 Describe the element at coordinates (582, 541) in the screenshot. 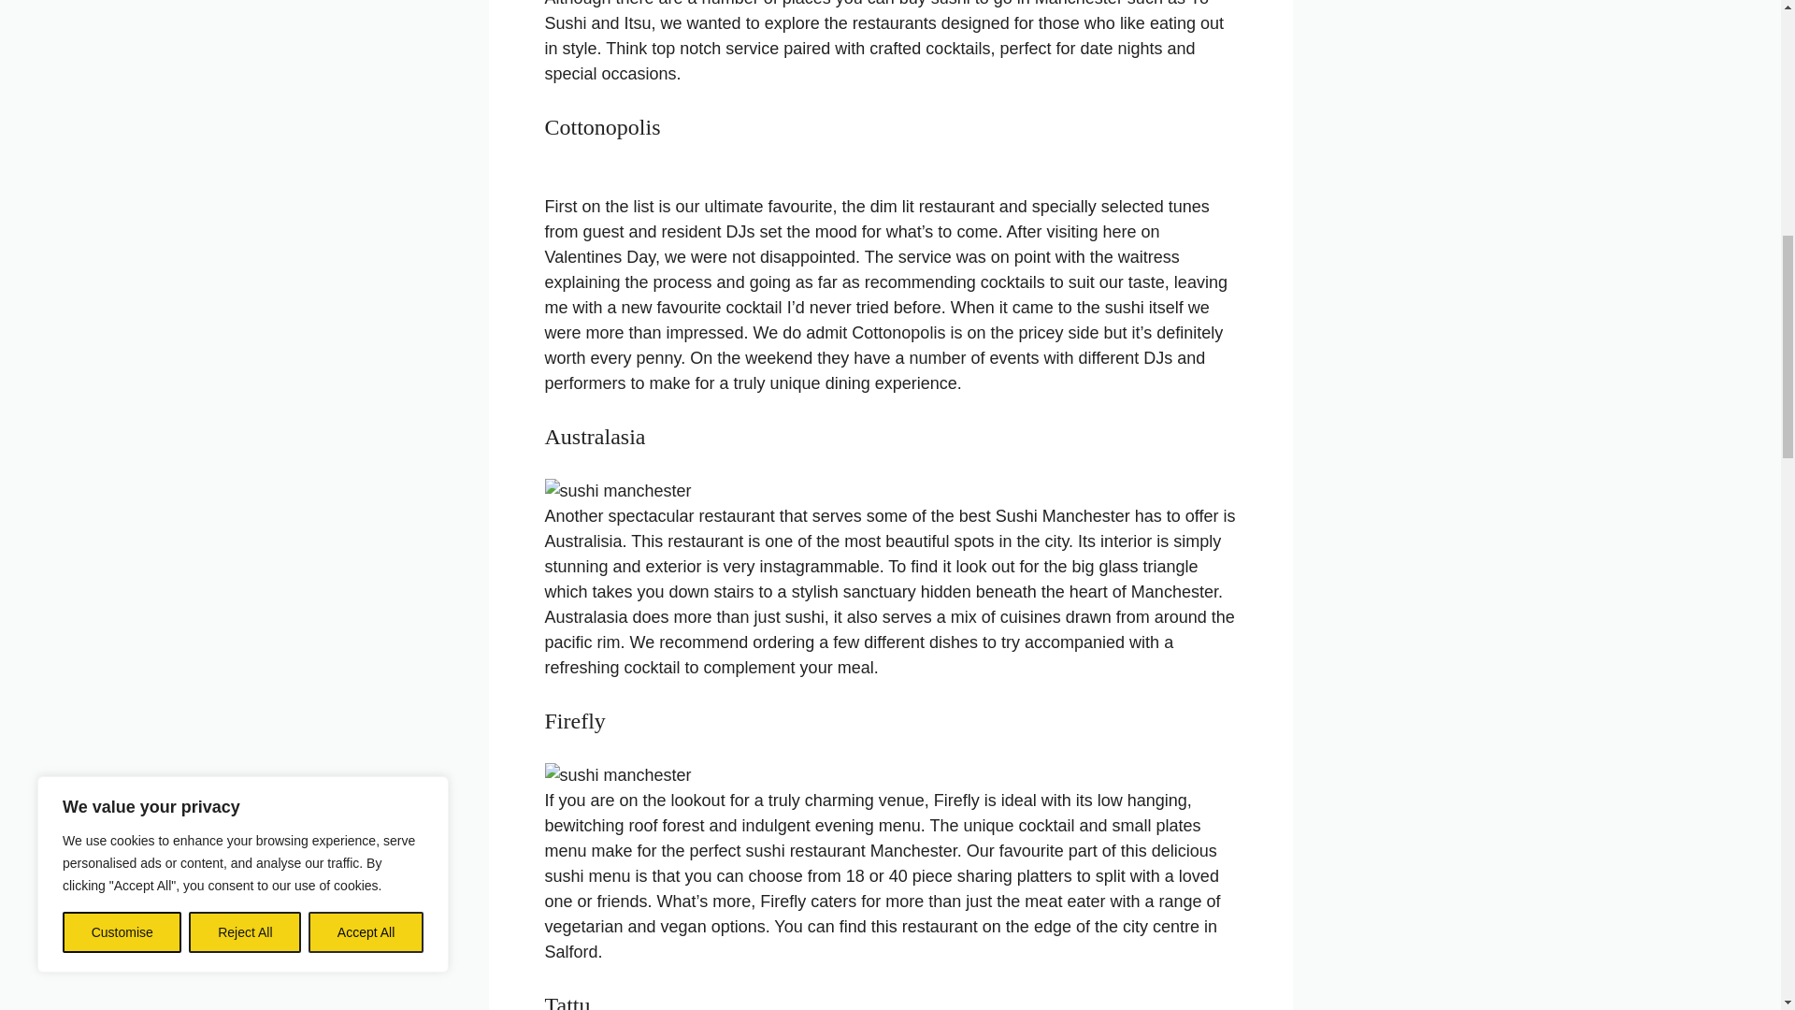

I see `Australisia` at that location.